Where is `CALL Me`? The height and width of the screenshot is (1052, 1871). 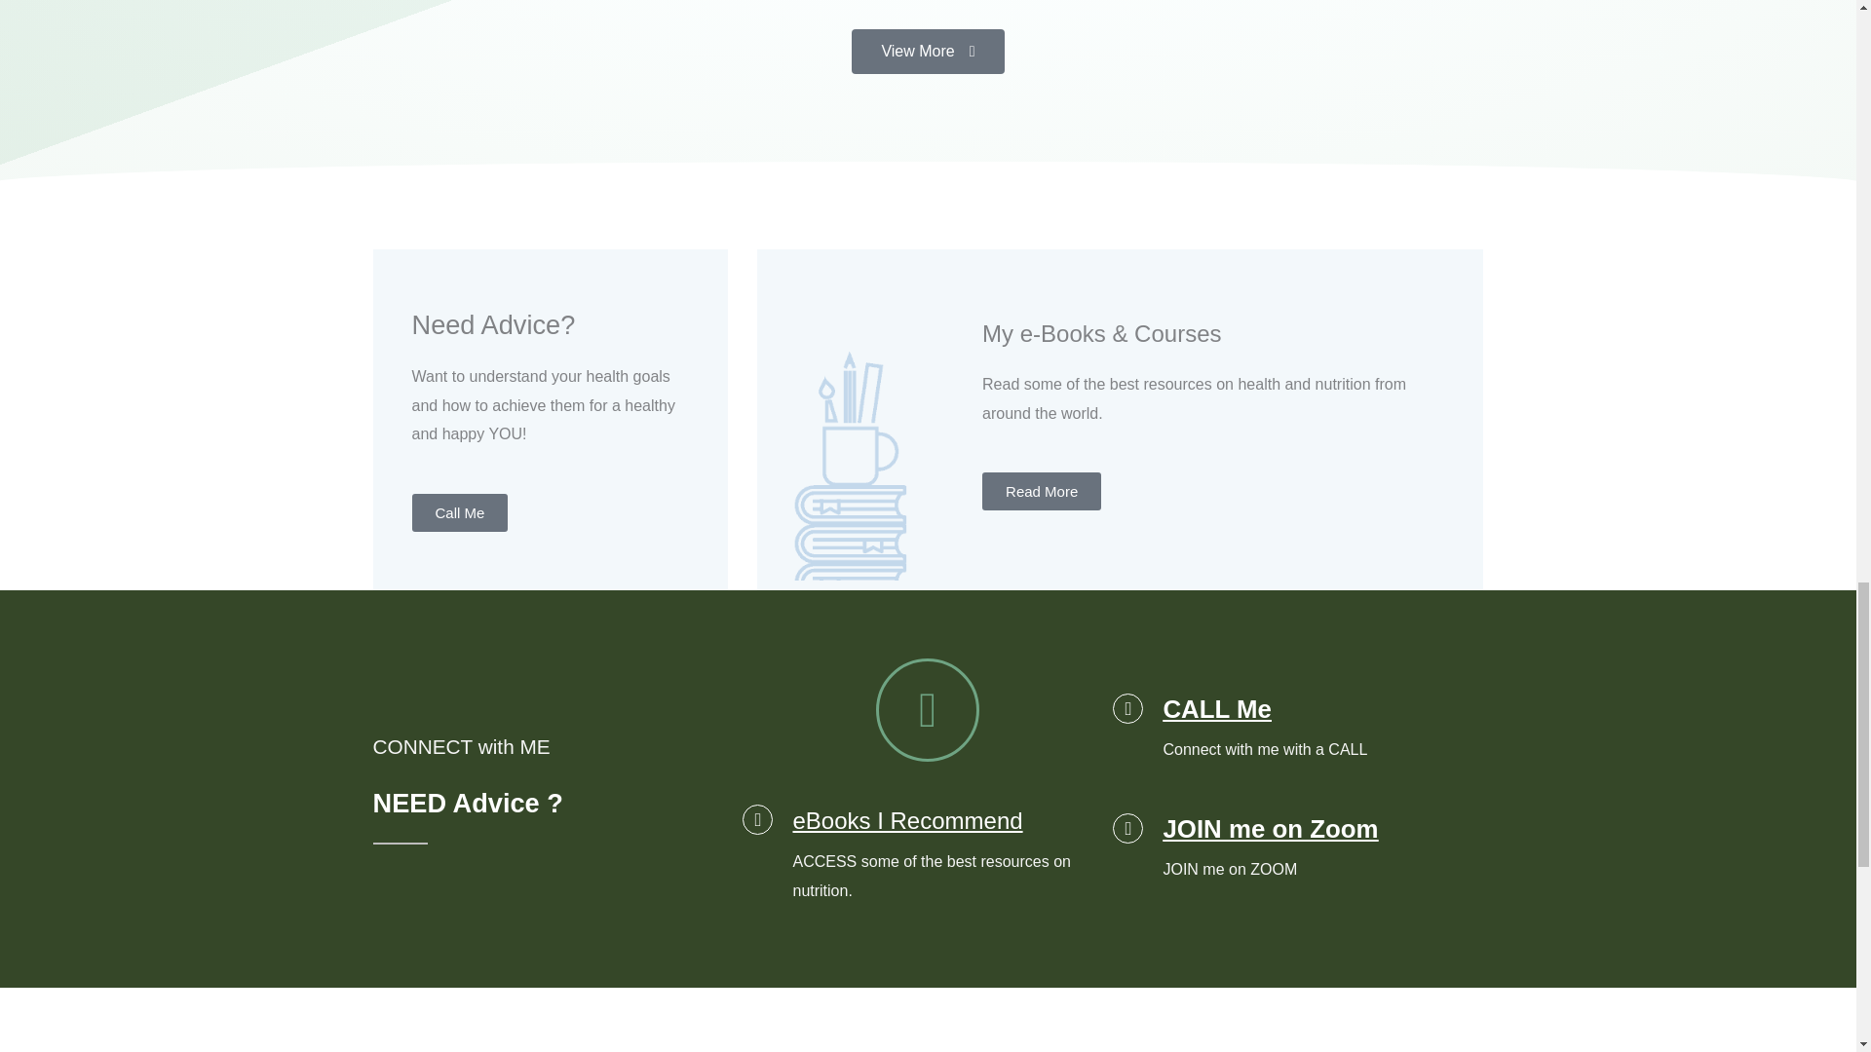 CALL Me is located at coordinates (1216, 708).